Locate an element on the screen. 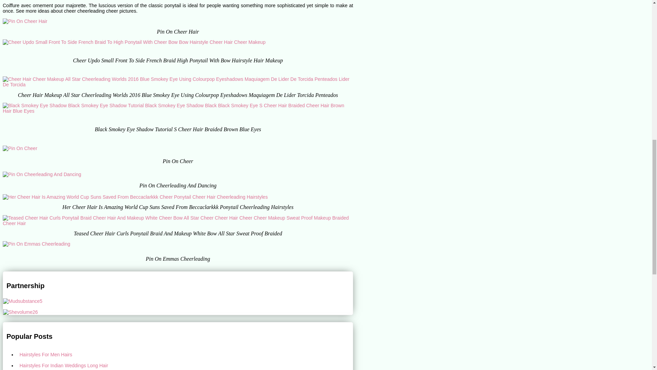 This screenshot has height=370, width=657. Mudsubstance5 is located at coordinates (23, 301).